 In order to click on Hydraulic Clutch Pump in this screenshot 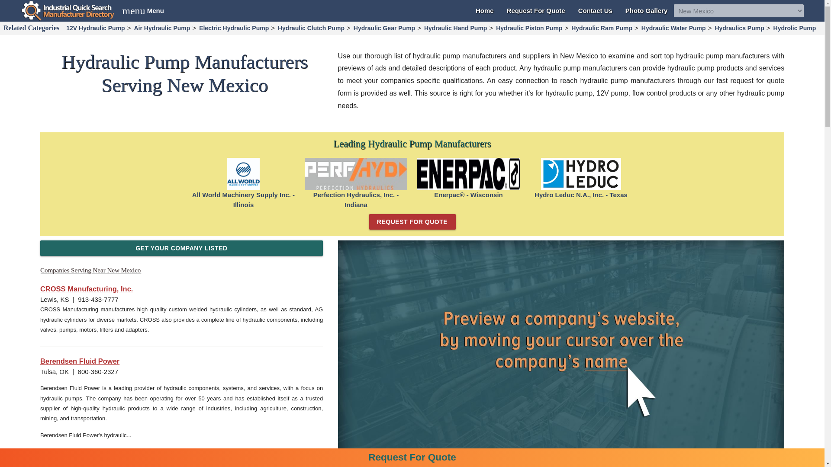, I will do `click(311, 28)`.